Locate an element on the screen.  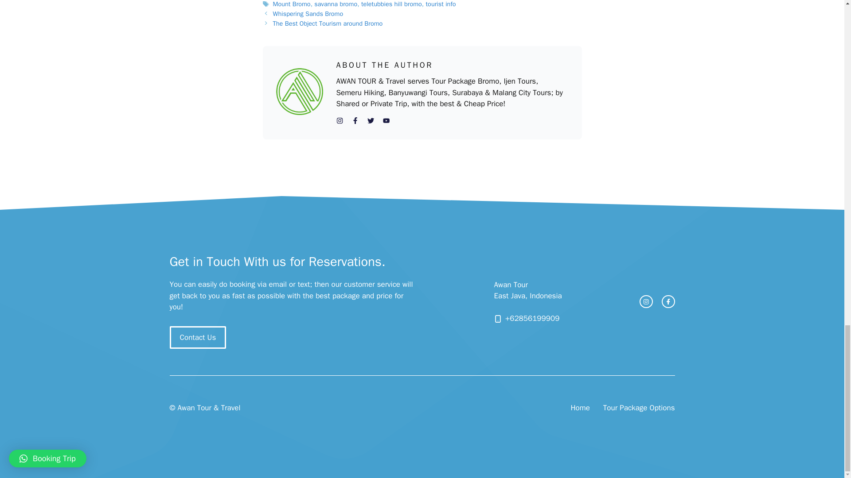
Author-Bio is located at coordinates (299, 92).